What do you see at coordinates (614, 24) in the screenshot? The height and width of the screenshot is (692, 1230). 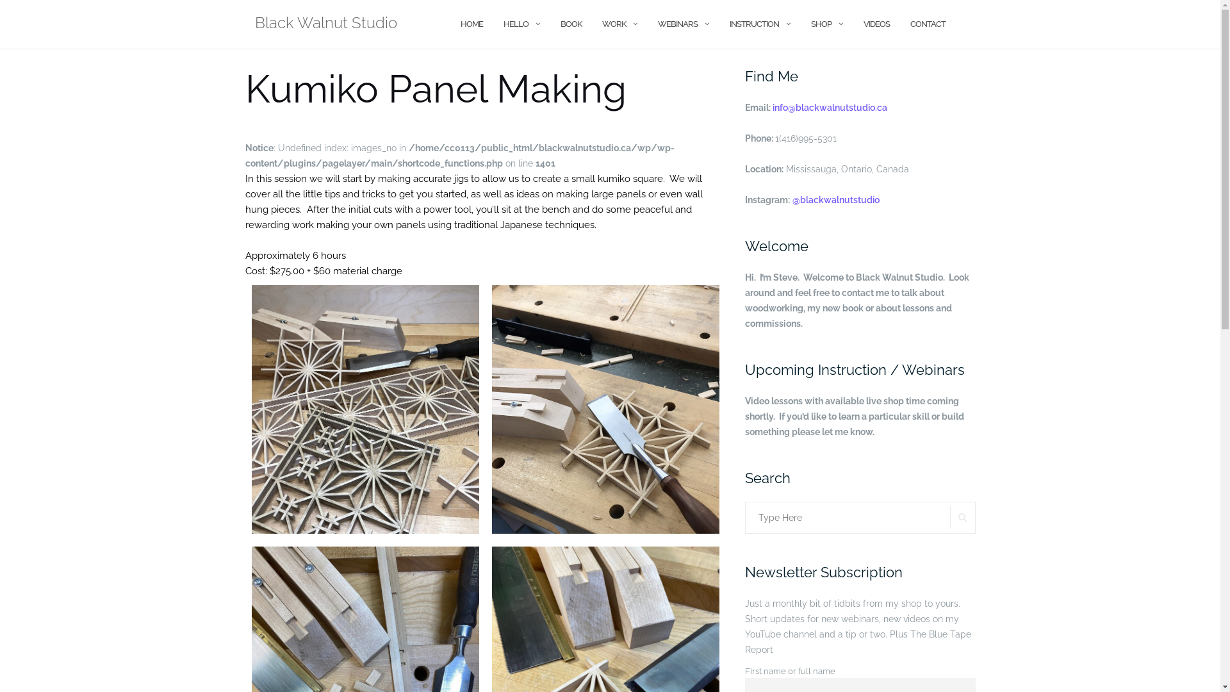 I see `WORK` at bounding box center [614, 24].